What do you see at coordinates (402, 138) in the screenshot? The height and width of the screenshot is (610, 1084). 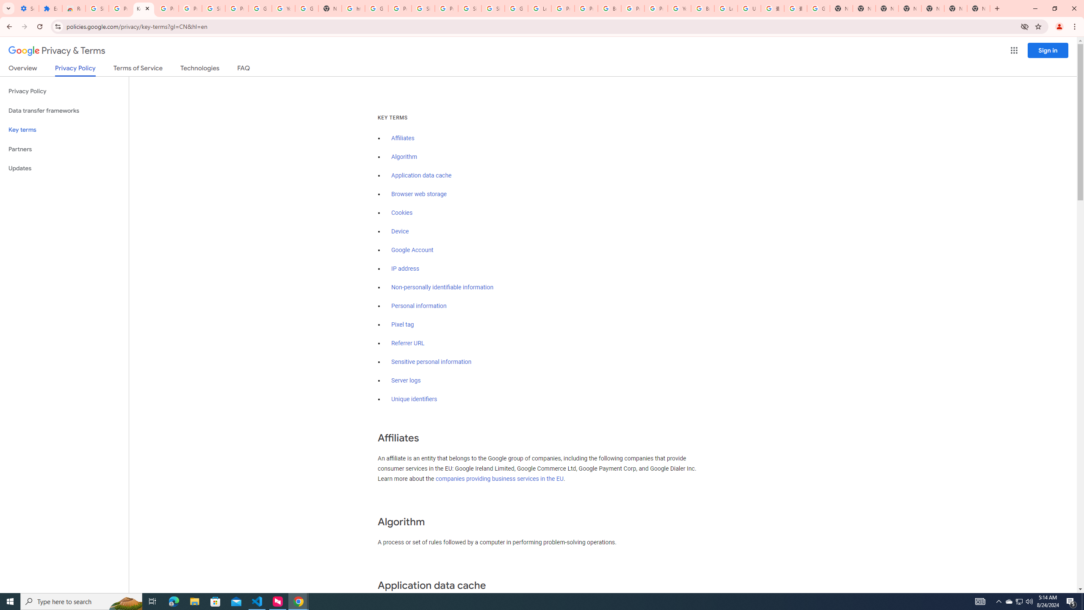 I see `Affiliates` at bounding box center [402, 138].